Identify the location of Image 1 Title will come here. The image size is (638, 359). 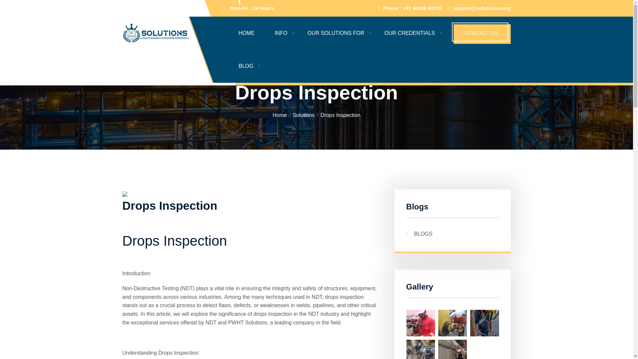
(484, 322).